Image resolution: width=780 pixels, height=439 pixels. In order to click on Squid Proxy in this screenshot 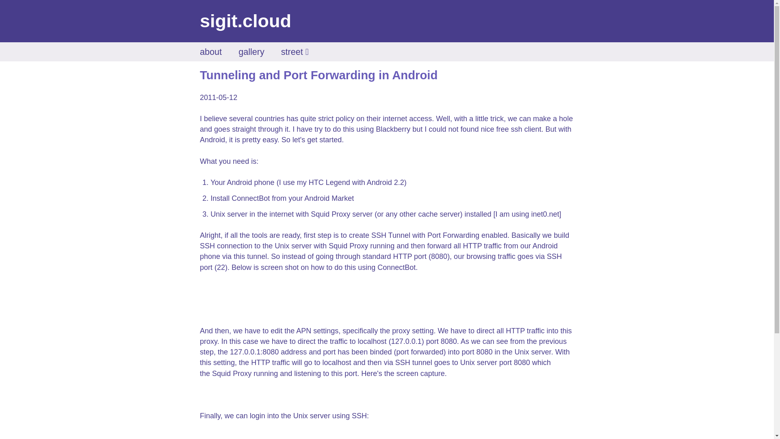, I will do `click(330, 214)`.